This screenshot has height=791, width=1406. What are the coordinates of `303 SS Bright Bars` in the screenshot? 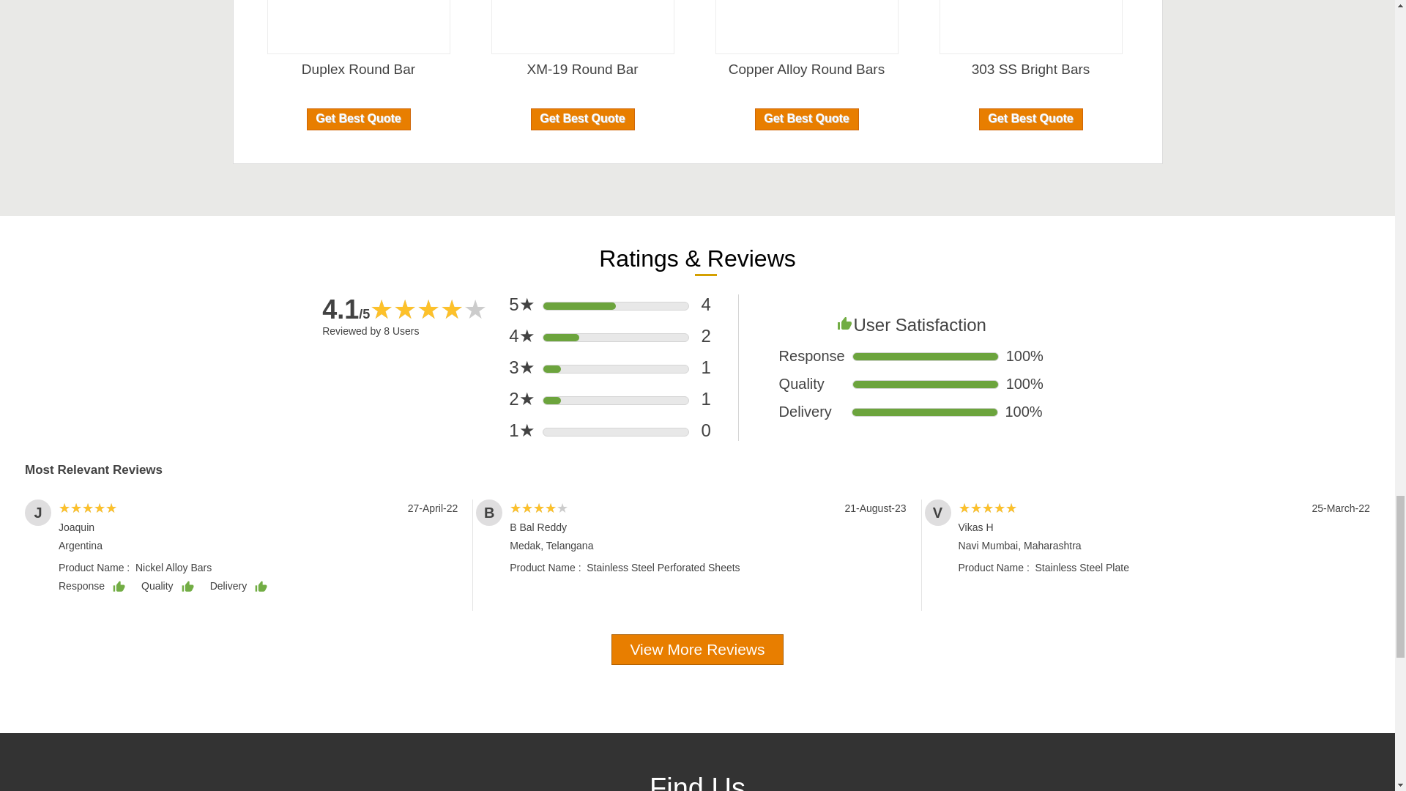 It's located at (1030, 69).